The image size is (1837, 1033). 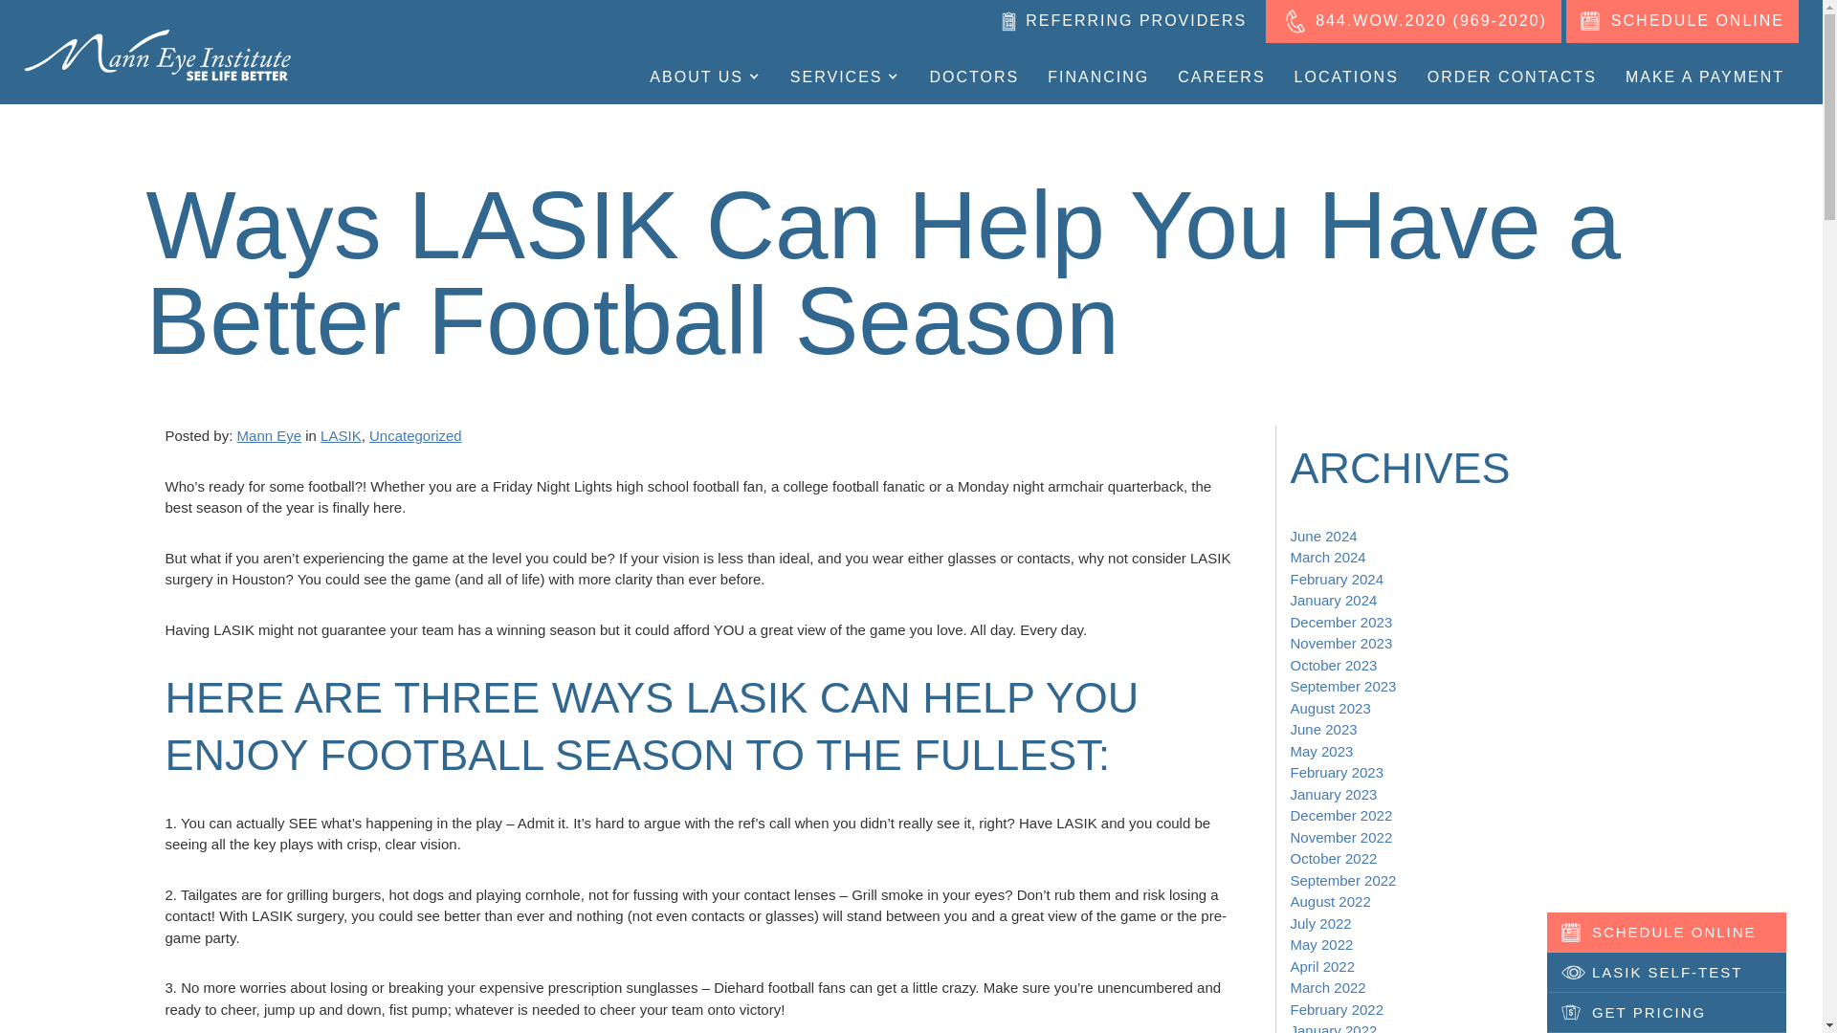 What do you see at coordinates (1682, 21) in the screenshot?
I see `SCHEDULE ONLINE` at bounding box center [1682, 21].